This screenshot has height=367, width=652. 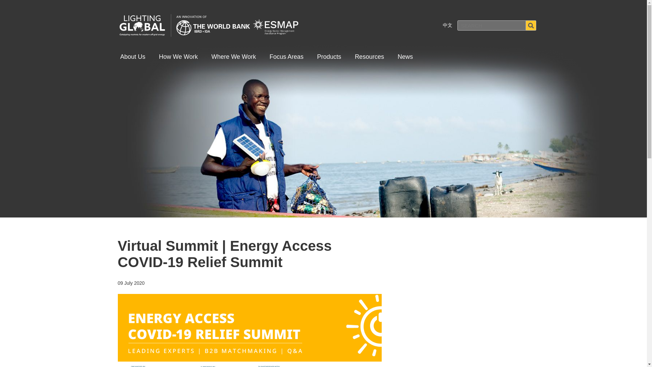 I want to click on Search, so click(x=530, y=25).